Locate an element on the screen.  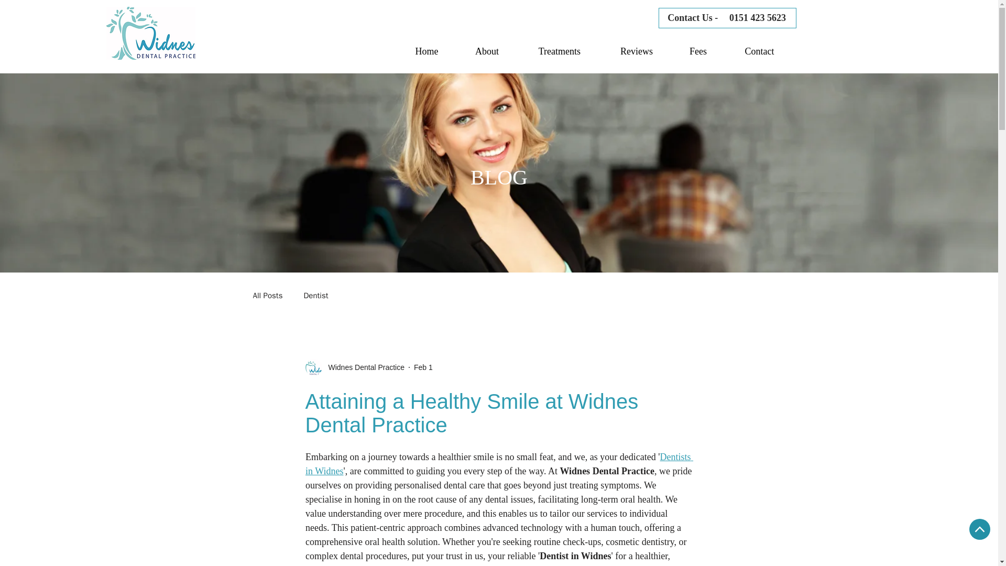
Back To Top is located at coordinates (980, 529).